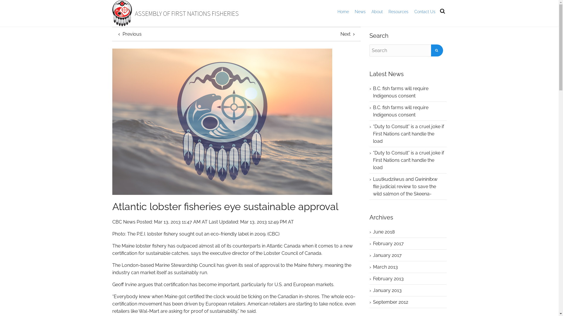 This screenshot has height=316, width=563. Describe the element at coordinates (401, 92) in the screenshot. I see `B.C. fish farms will require Indigenous consent` at that location.